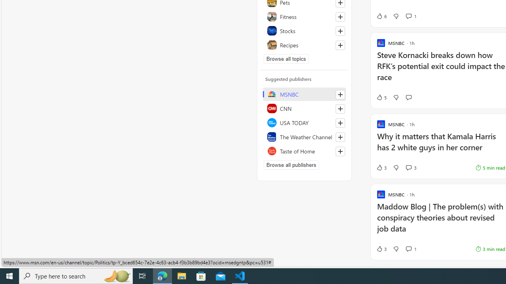 This screenshot has width=506, height=284. I want to click on The Weather Channel, so click(304, 136).